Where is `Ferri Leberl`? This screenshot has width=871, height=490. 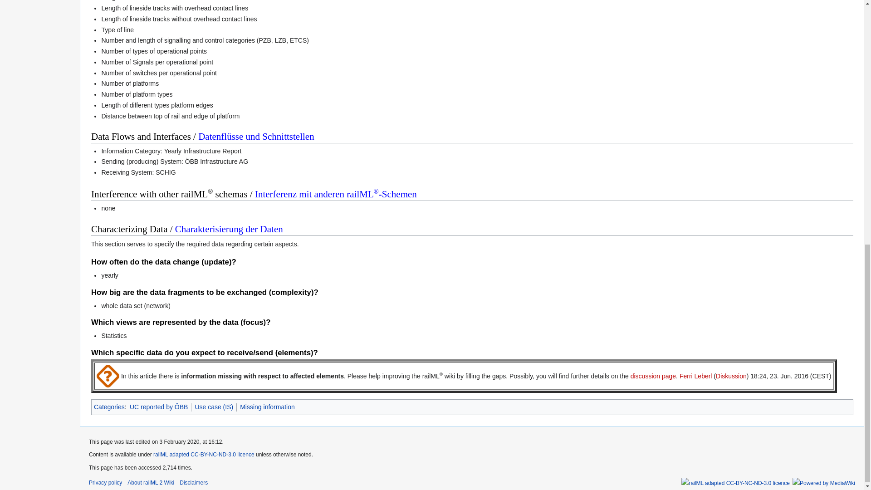
Ferri Leberl is located at coordinates (696, 376).